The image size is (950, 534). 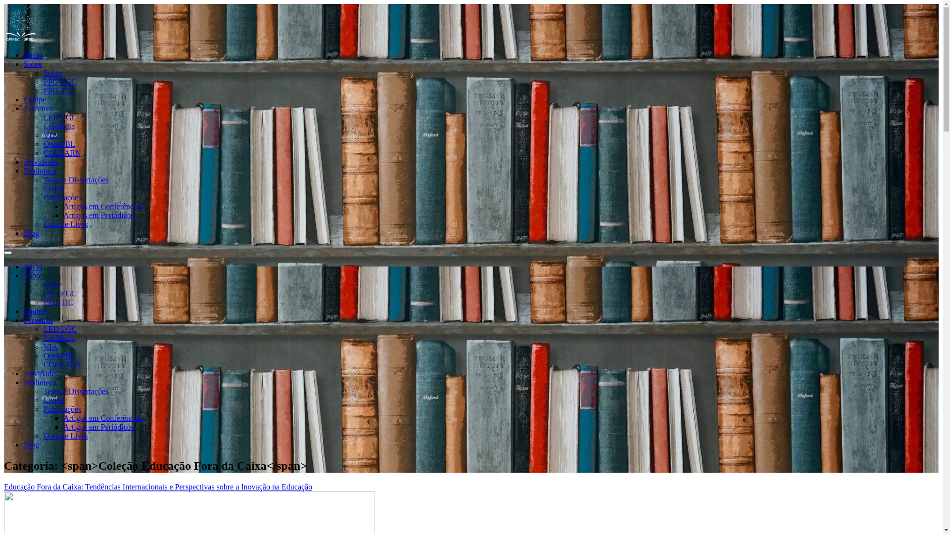 What do you see at coordinates (40, 171) in the screenshot?
I see `Biblioteca` at bounding box center [40, 171].